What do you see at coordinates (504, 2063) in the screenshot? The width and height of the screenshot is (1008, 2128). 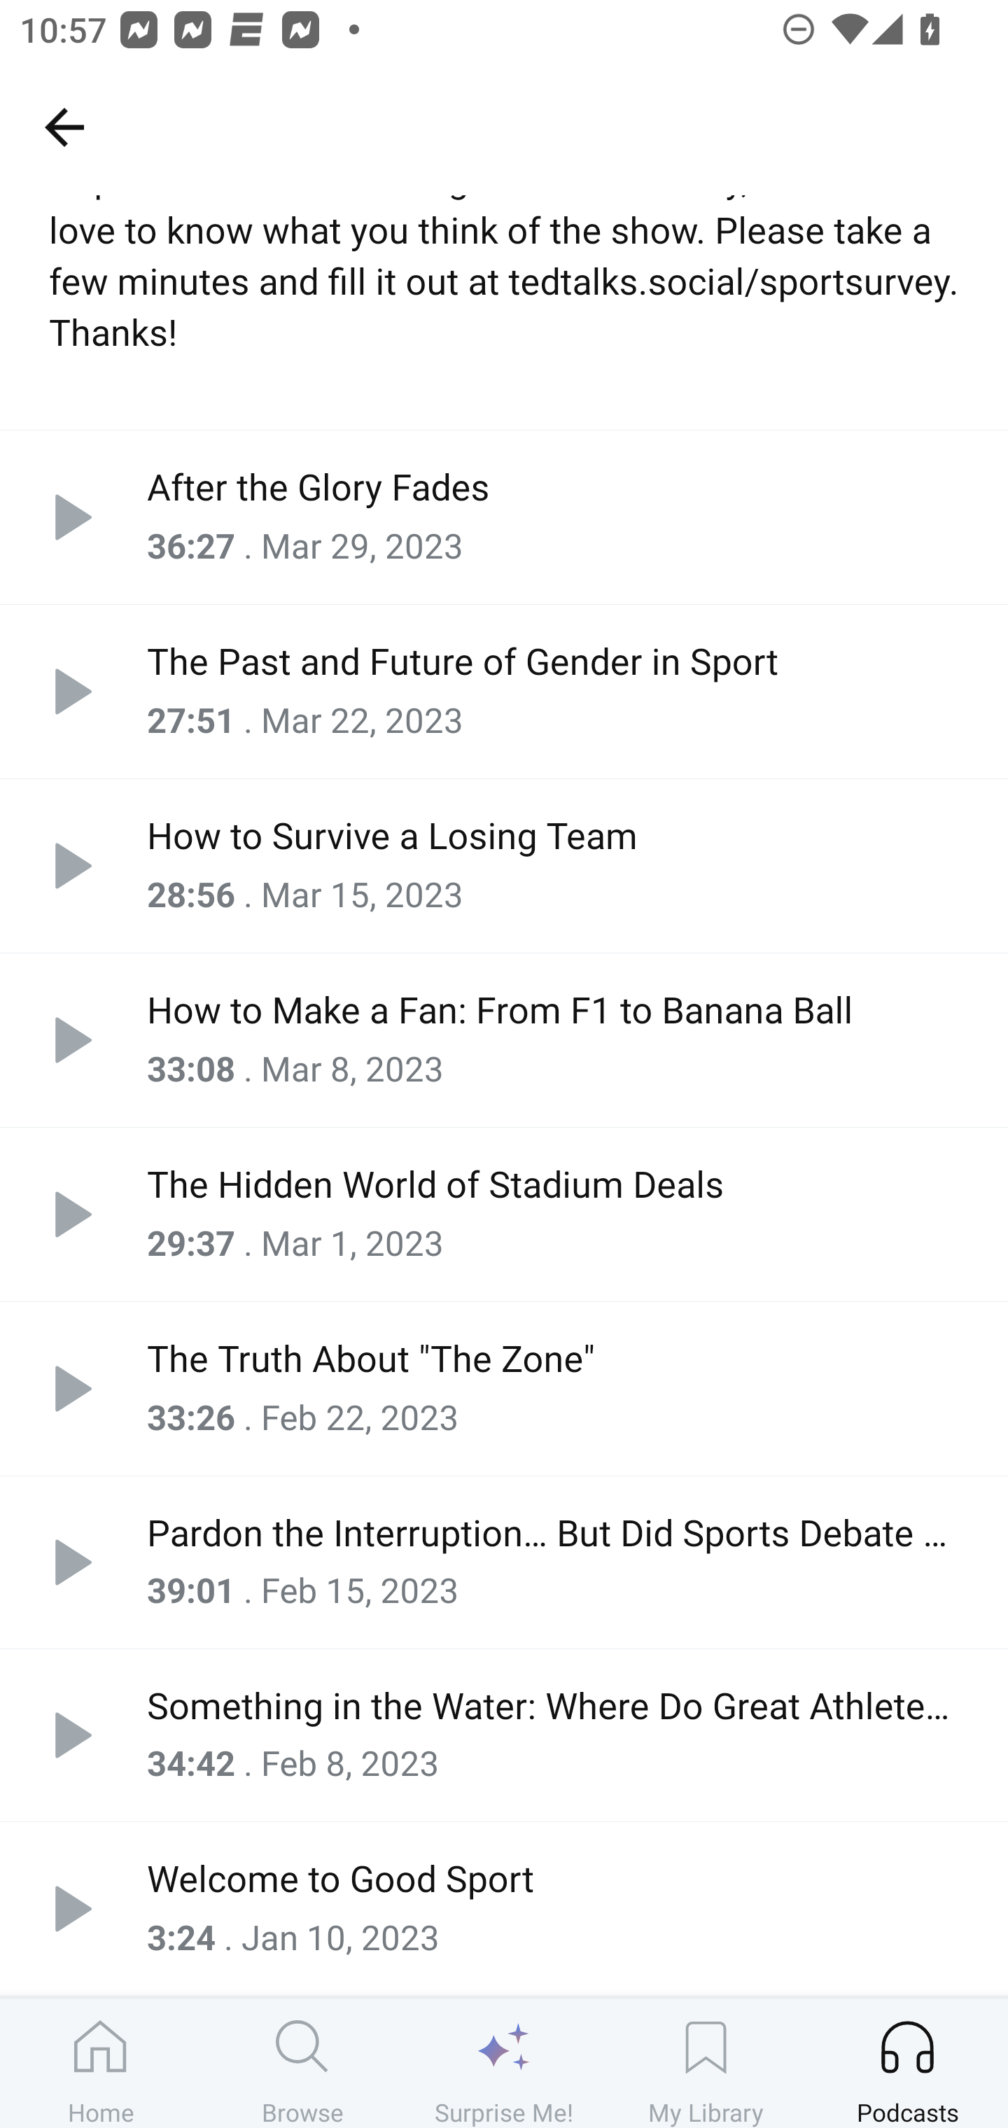 I see `Surprise Me!` at bounding box center [504, 2063].